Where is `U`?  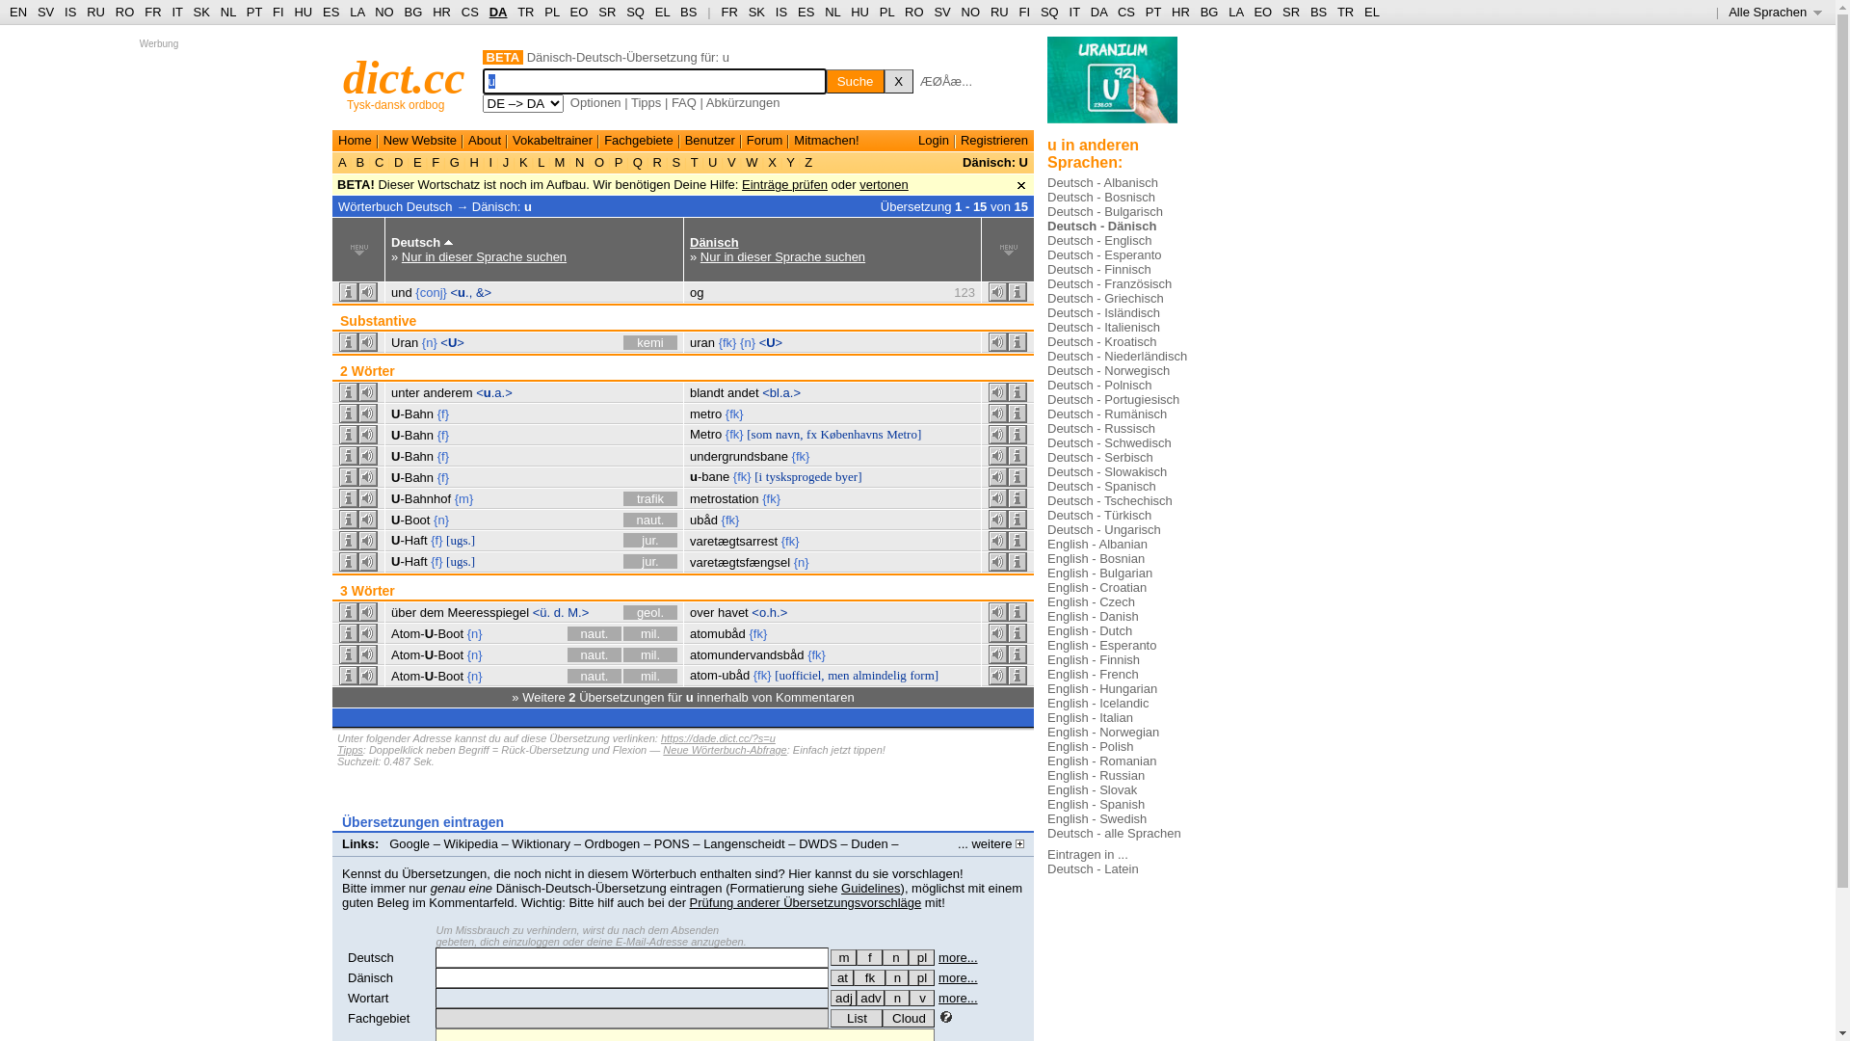 U is located at coordinates (713, 162).